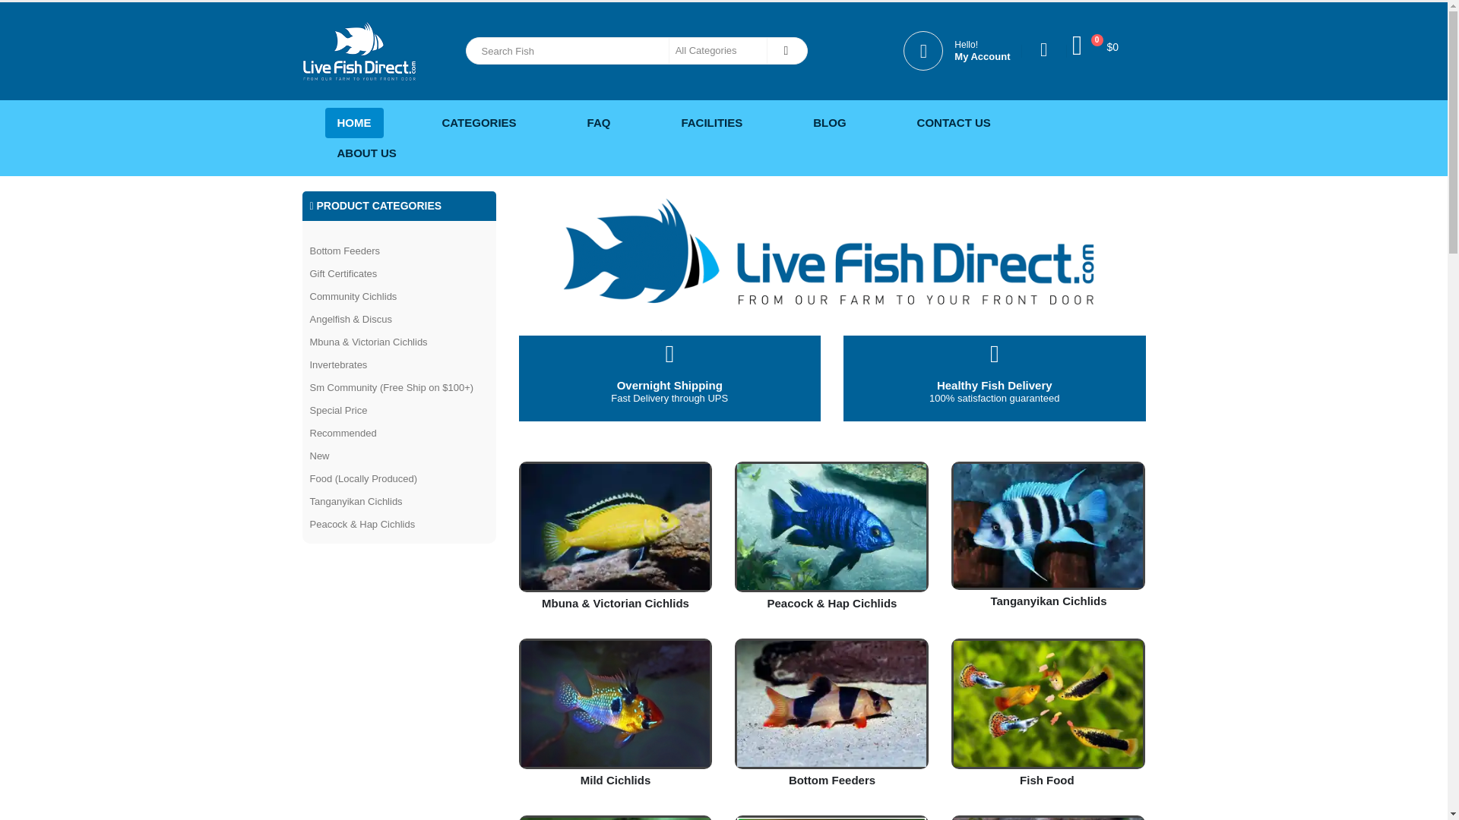  I want to click on Clown Loach Care and Behavior, so click(831, 703).